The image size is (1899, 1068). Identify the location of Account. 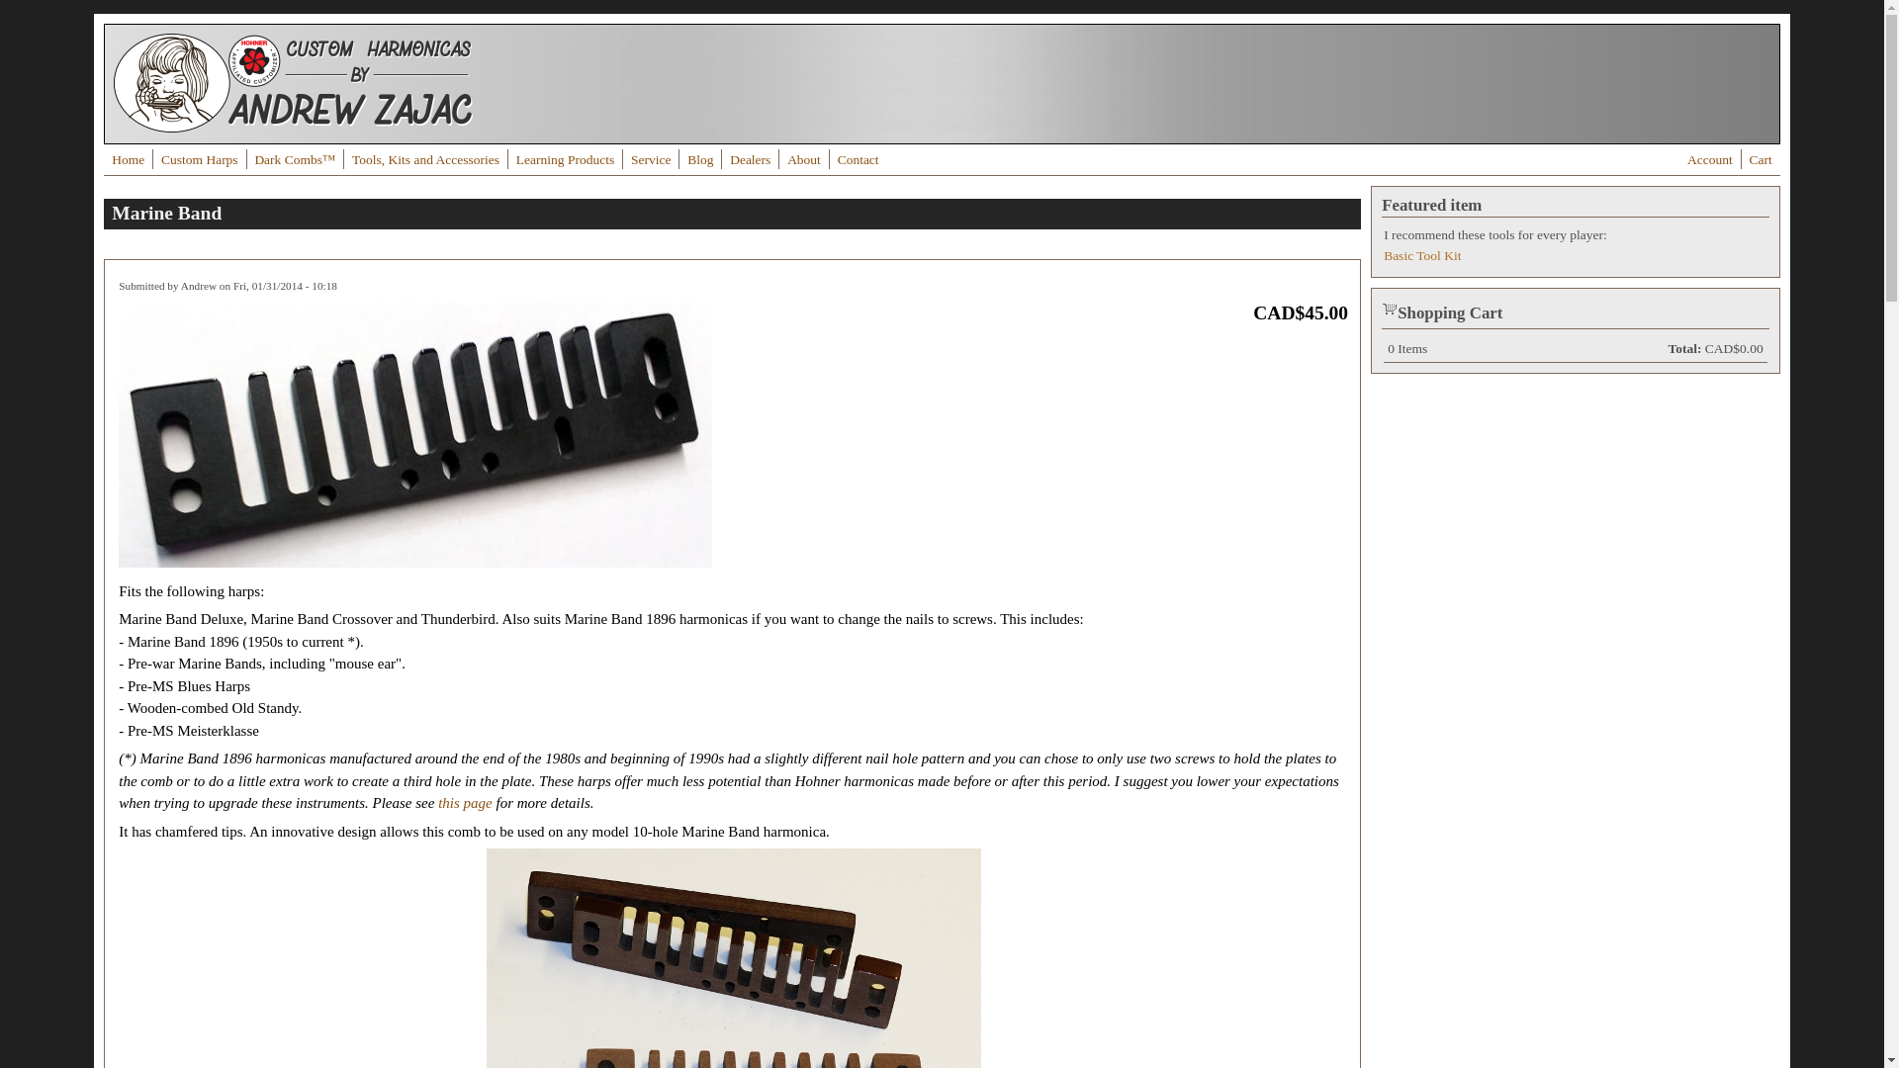
(1710, 160).